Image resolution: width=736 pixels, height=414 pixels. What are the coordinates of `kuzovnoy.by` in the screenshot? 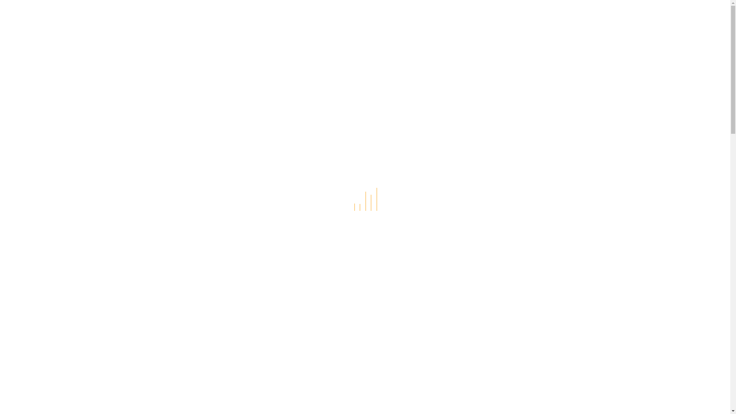 It's located at (192, 23).